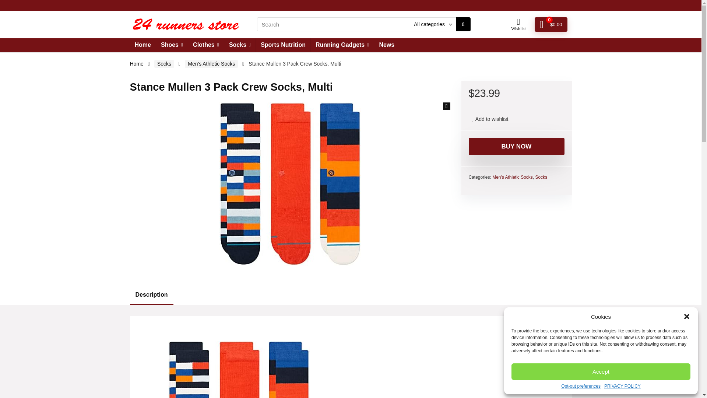 The width and height of the screenshot is (707, 398). What do you see at coordinates (622, 386) in the screenshot?
I see `PRIVACY POLICY` at bounding box center [622, 386].